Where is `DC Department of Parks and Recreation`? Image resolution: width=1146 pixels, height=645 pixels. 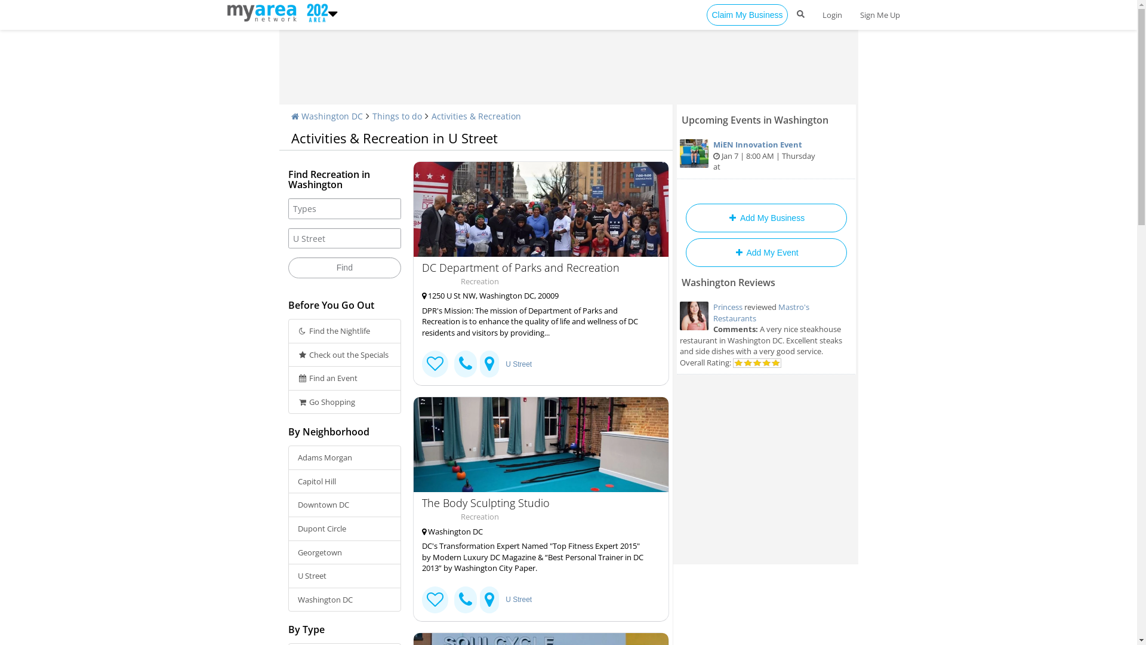 DC Department of Parks and Recreation is located at coordinates (536, 268).